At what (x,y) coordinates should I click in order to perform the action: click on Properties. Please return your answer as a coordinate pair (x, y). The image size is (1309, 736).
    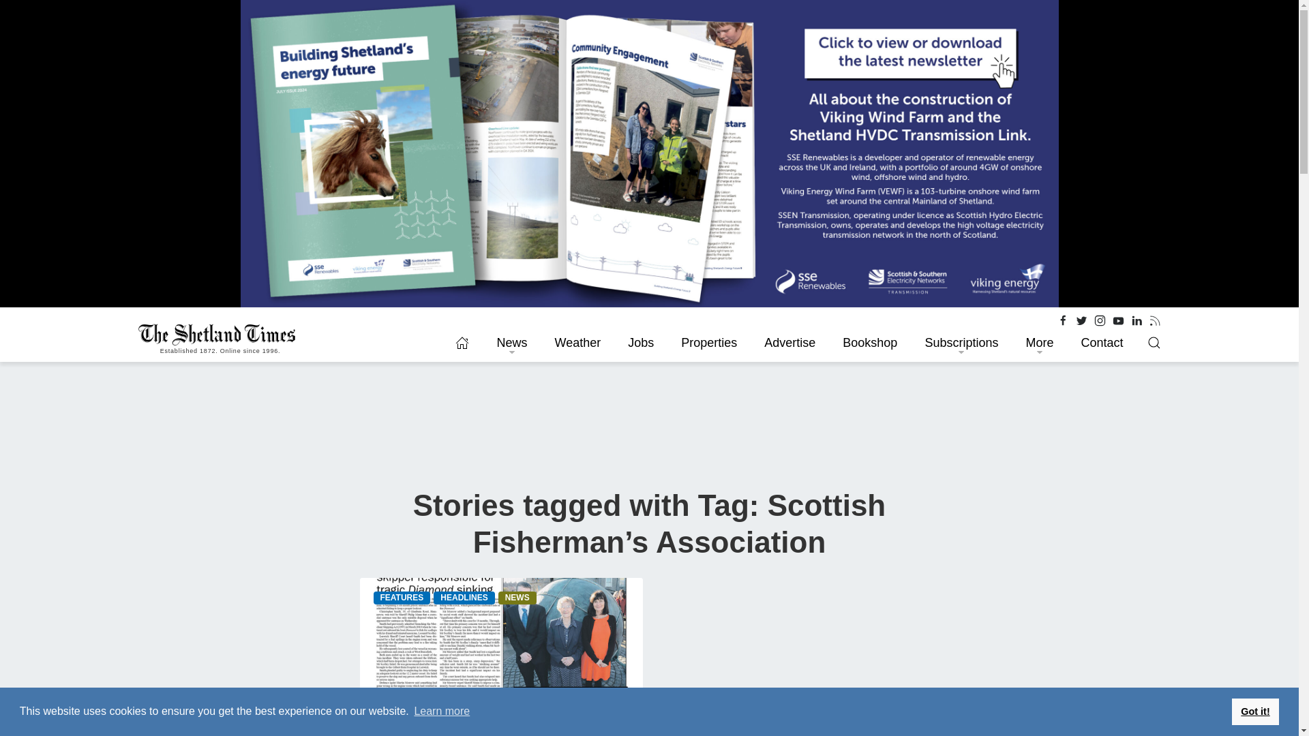
    Looking at the image, I should click on (709, 343).